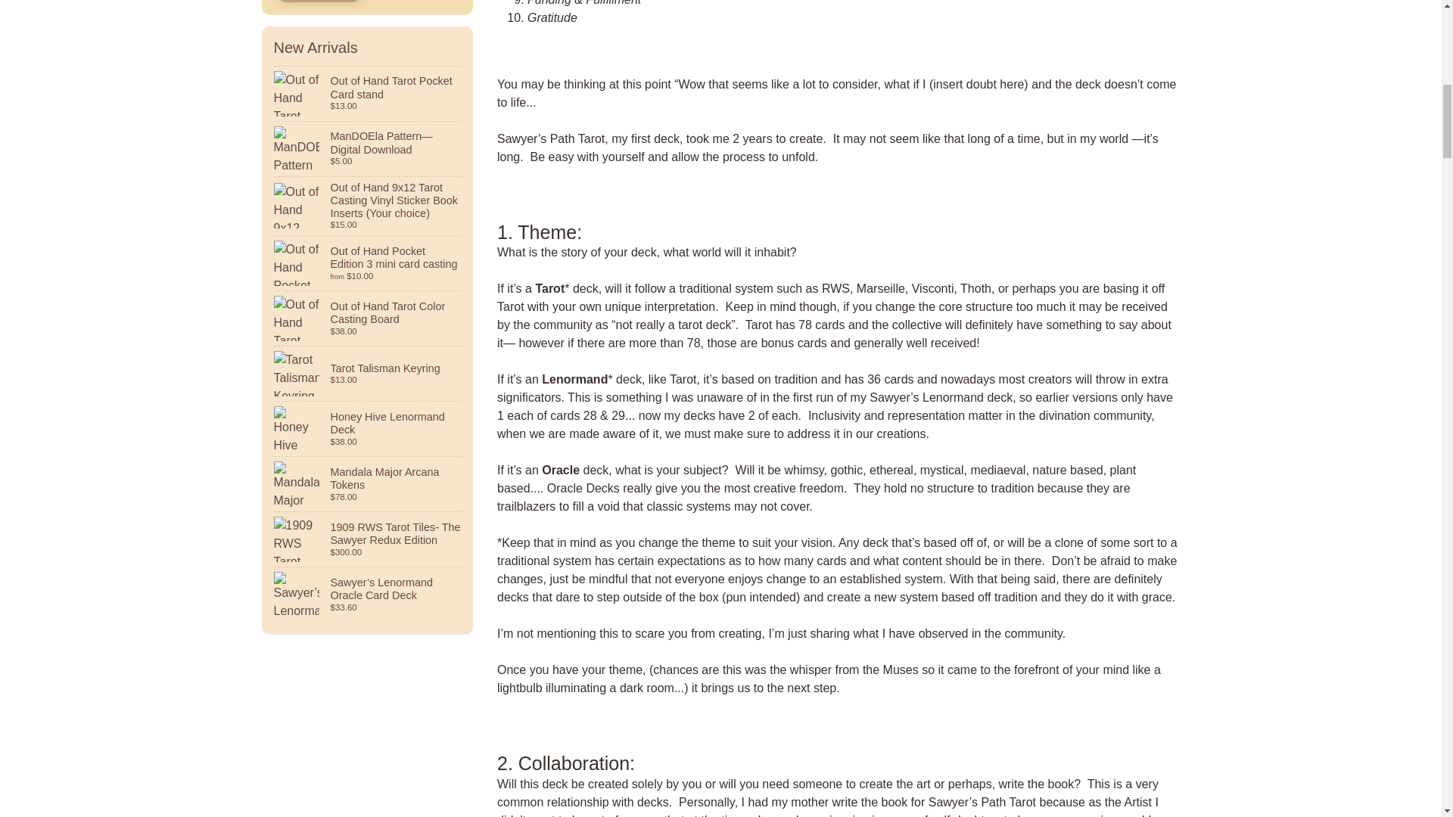  I want to click on Out of Hand Tarot Pocket Card stand, so click(368, 93).